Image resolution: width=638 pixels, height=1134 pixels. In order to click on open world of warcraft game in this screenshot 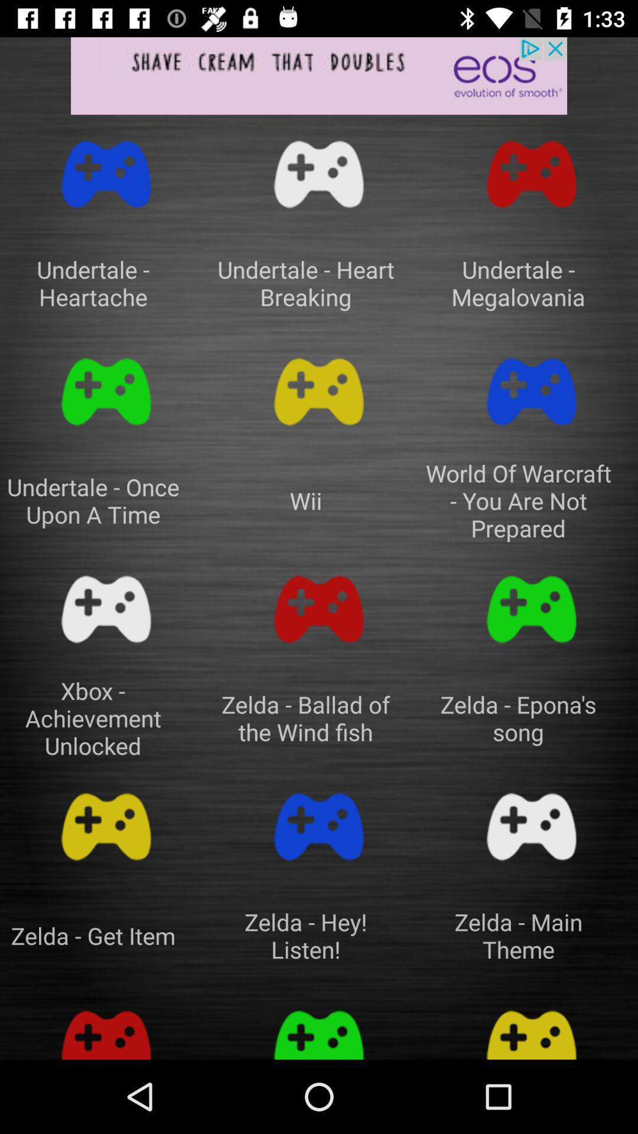, I will do `click(532, 392)`.